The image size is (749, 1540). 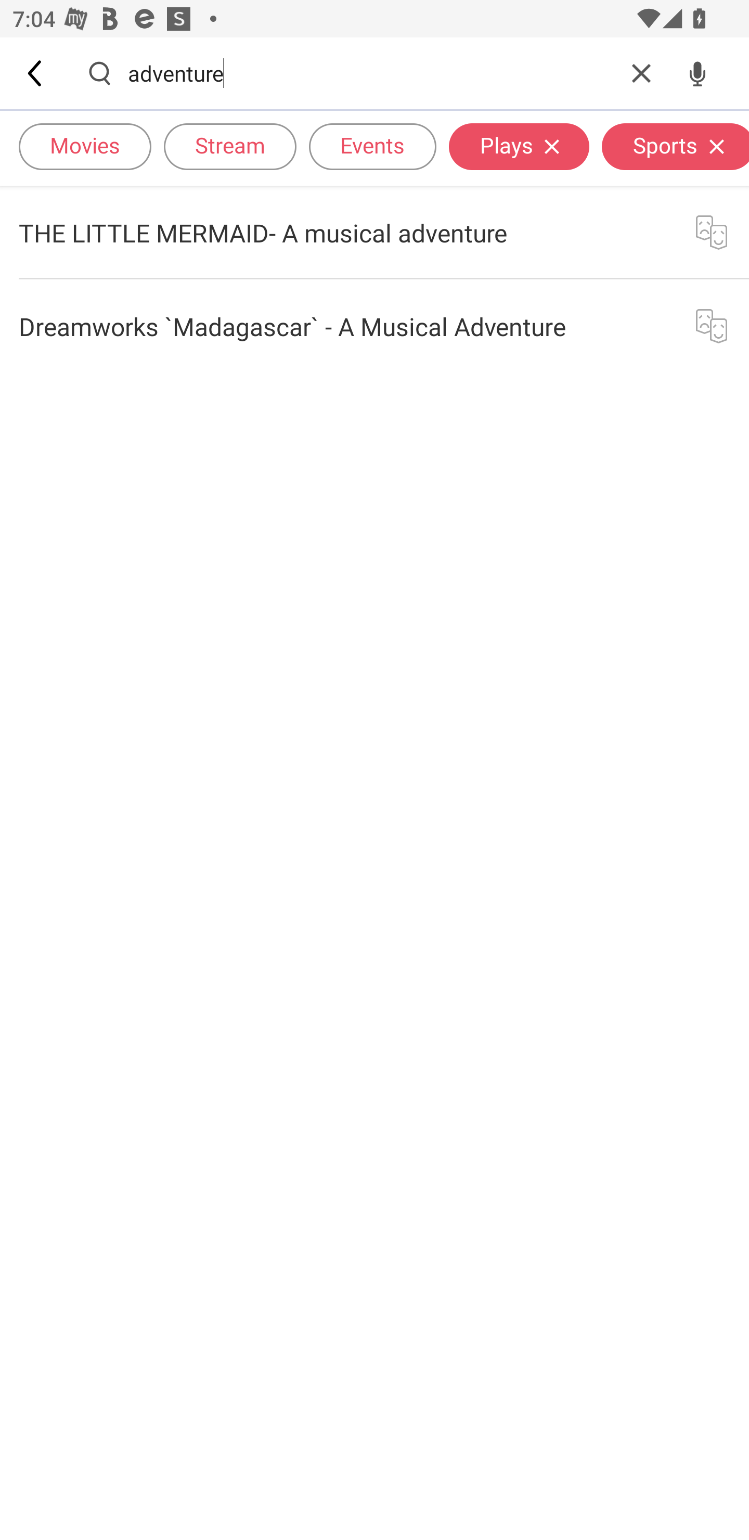 What do you see at coordinates (372, 146) in the screenshot?
I see `Events` at bounding box center [372, 146].